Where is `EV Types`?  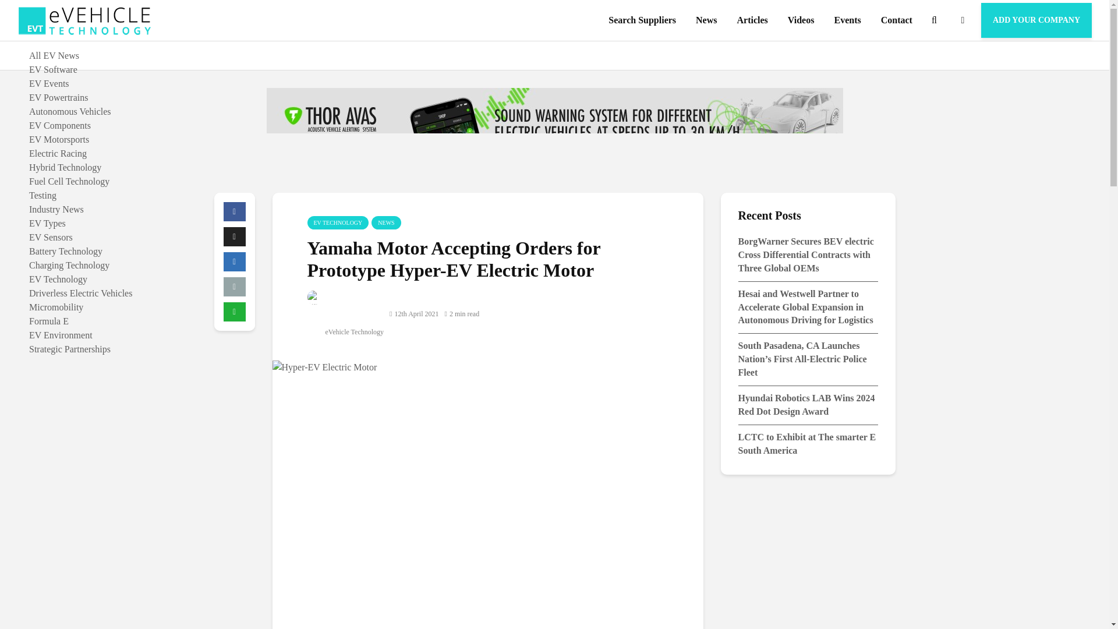
EV Types is located at coordinates (47, 223).